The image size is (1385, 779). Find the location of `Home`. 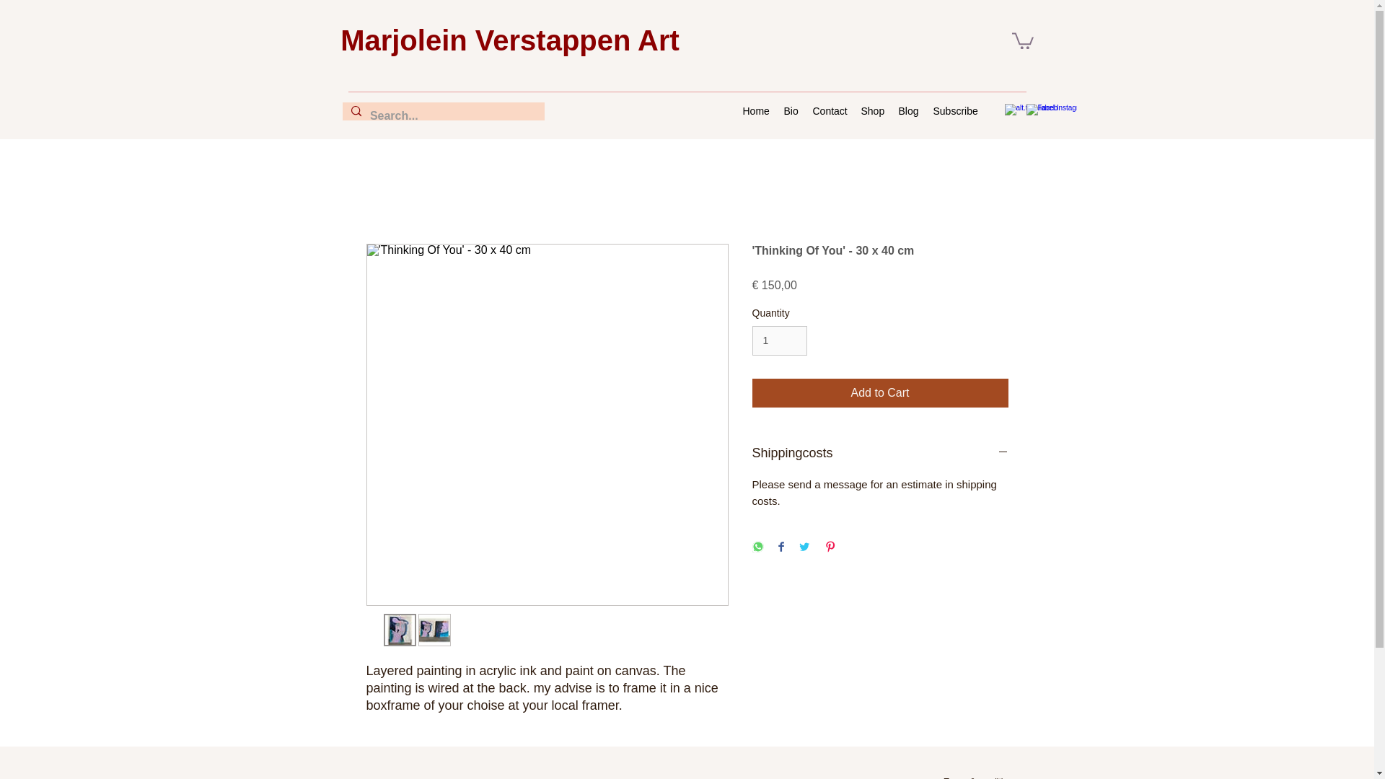

Home is located at coordinates (756, 111).